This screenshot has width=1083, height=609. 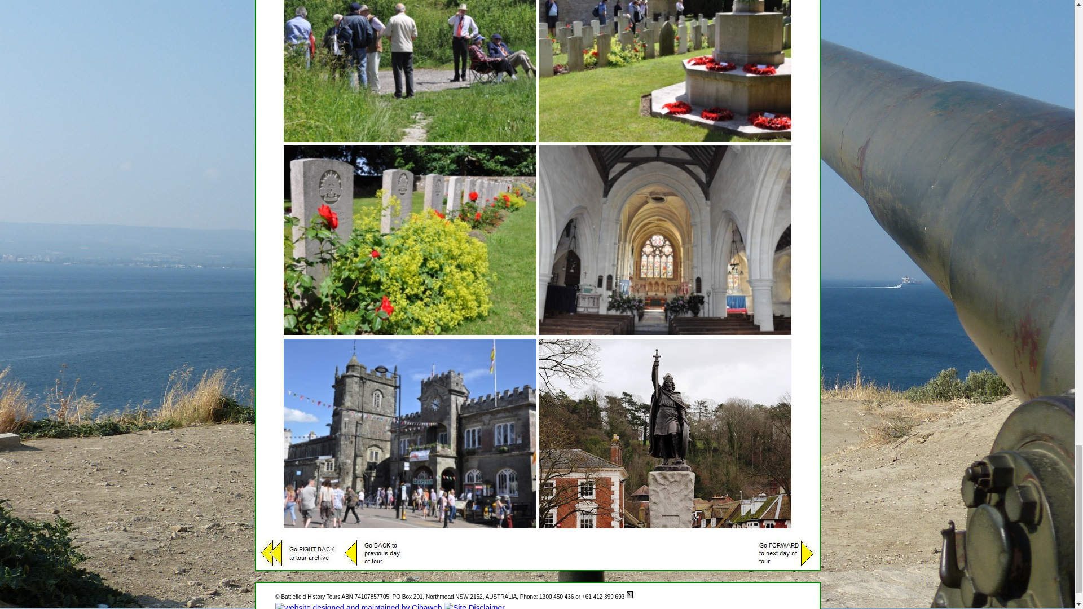 What do you see at coordinates (664, 71) in the screenshot?
I see `RAAF in the UK Tour 2017` at bounding box center [664, 71].